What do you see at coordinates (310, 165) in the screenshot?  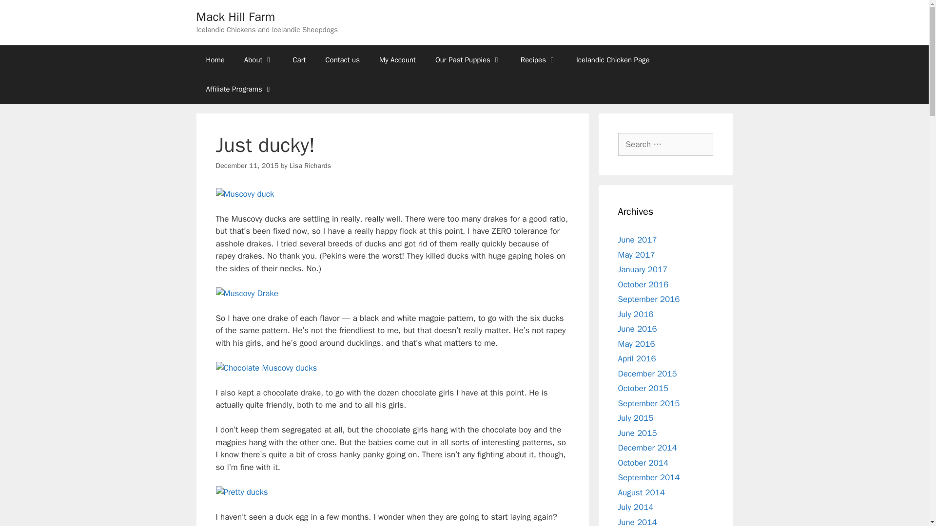 I see `View all posts by Lisa Richards` at bounding box center [310, 165].